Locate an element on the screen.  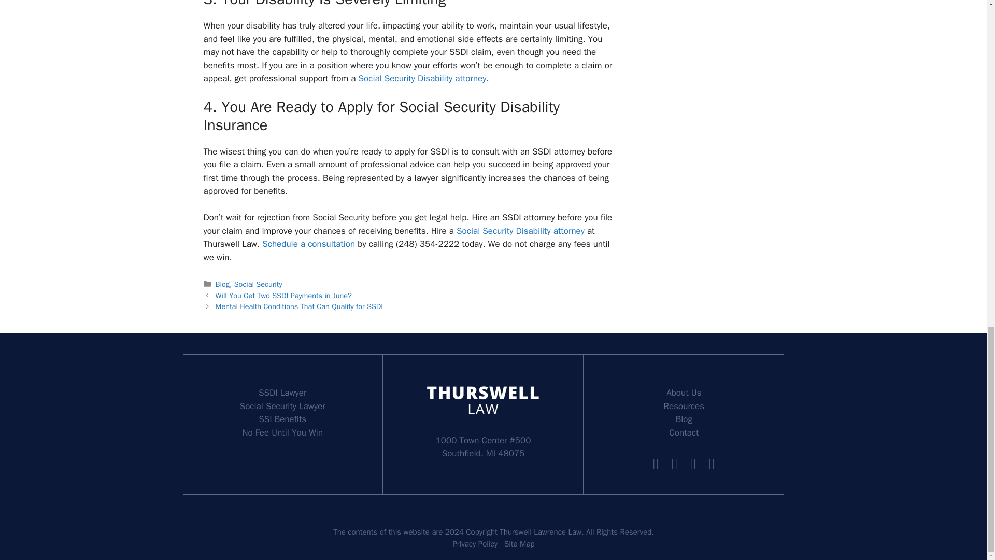
Previous is located at coordinates (284, 295).